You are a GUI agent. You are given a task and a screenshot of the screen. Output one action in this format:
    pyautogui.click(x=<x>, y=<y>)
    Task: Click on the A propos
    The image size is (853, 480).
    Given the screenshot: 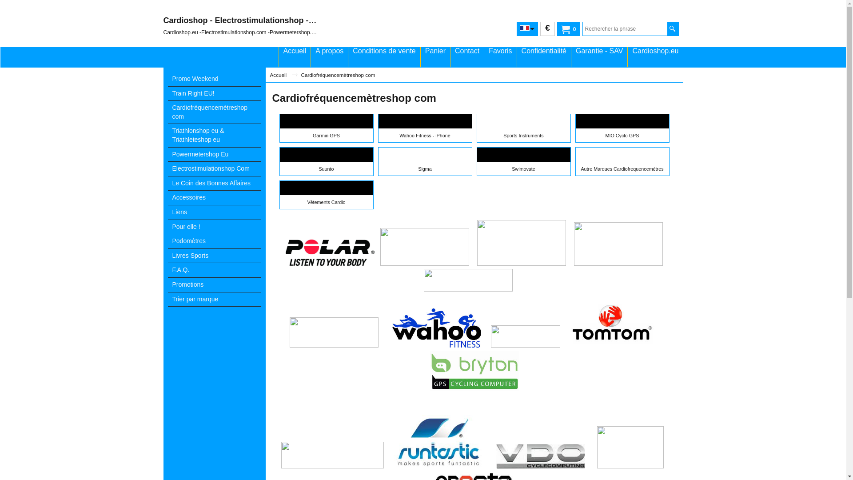 What is the action you would take?
    pyautogui.click(x=330, y=57)
    